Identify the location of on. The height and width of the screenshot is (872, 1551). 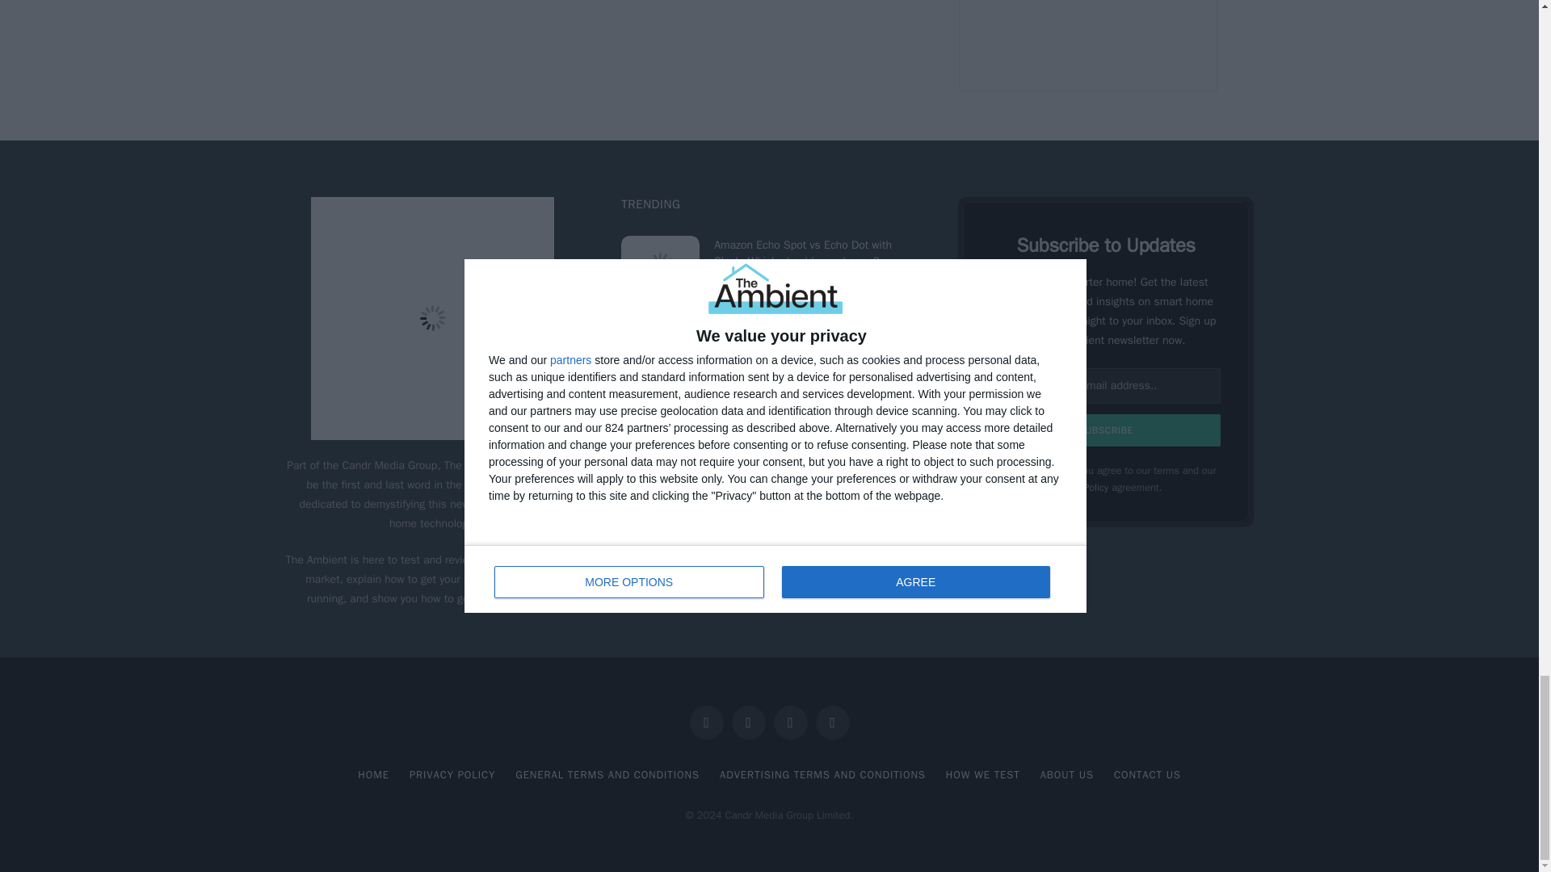
(1001, 470).